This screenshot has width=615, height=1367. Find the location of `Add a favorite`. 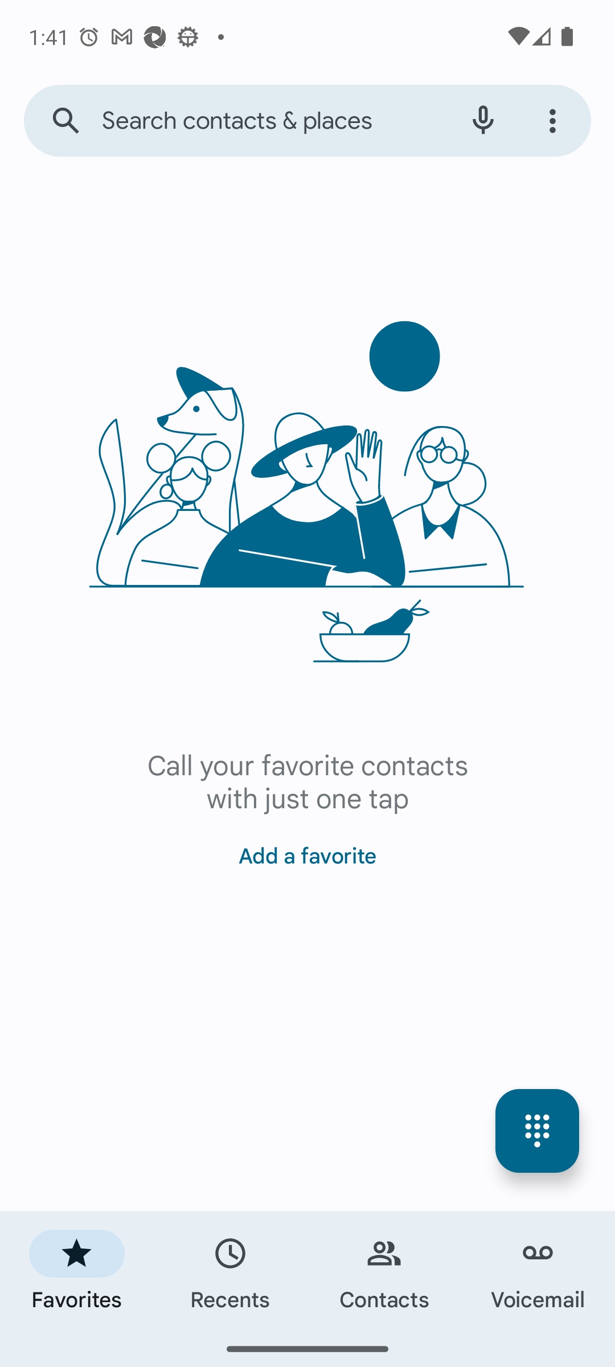

Add a favorite is located at coordinates (307, 849).